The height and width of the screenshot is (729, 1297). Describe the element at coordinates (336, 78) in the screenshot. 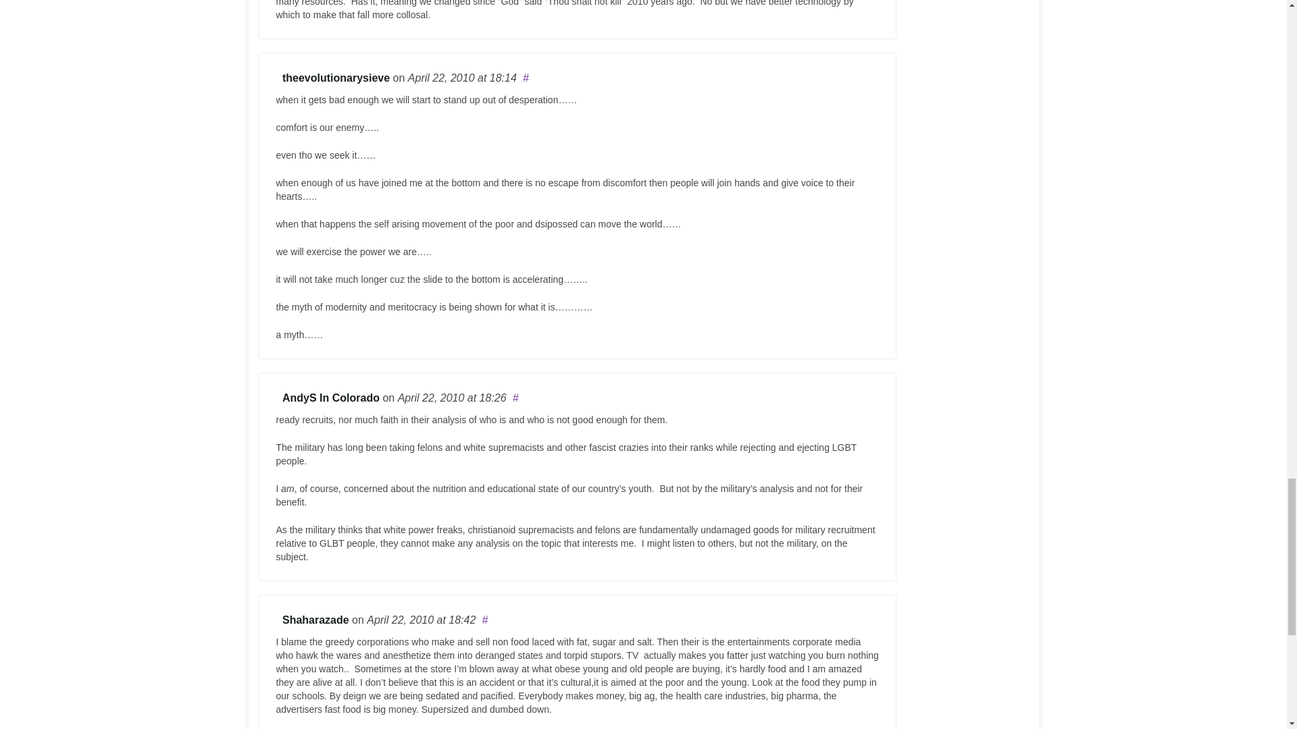

I see `theevolutionarysieve` at that location.